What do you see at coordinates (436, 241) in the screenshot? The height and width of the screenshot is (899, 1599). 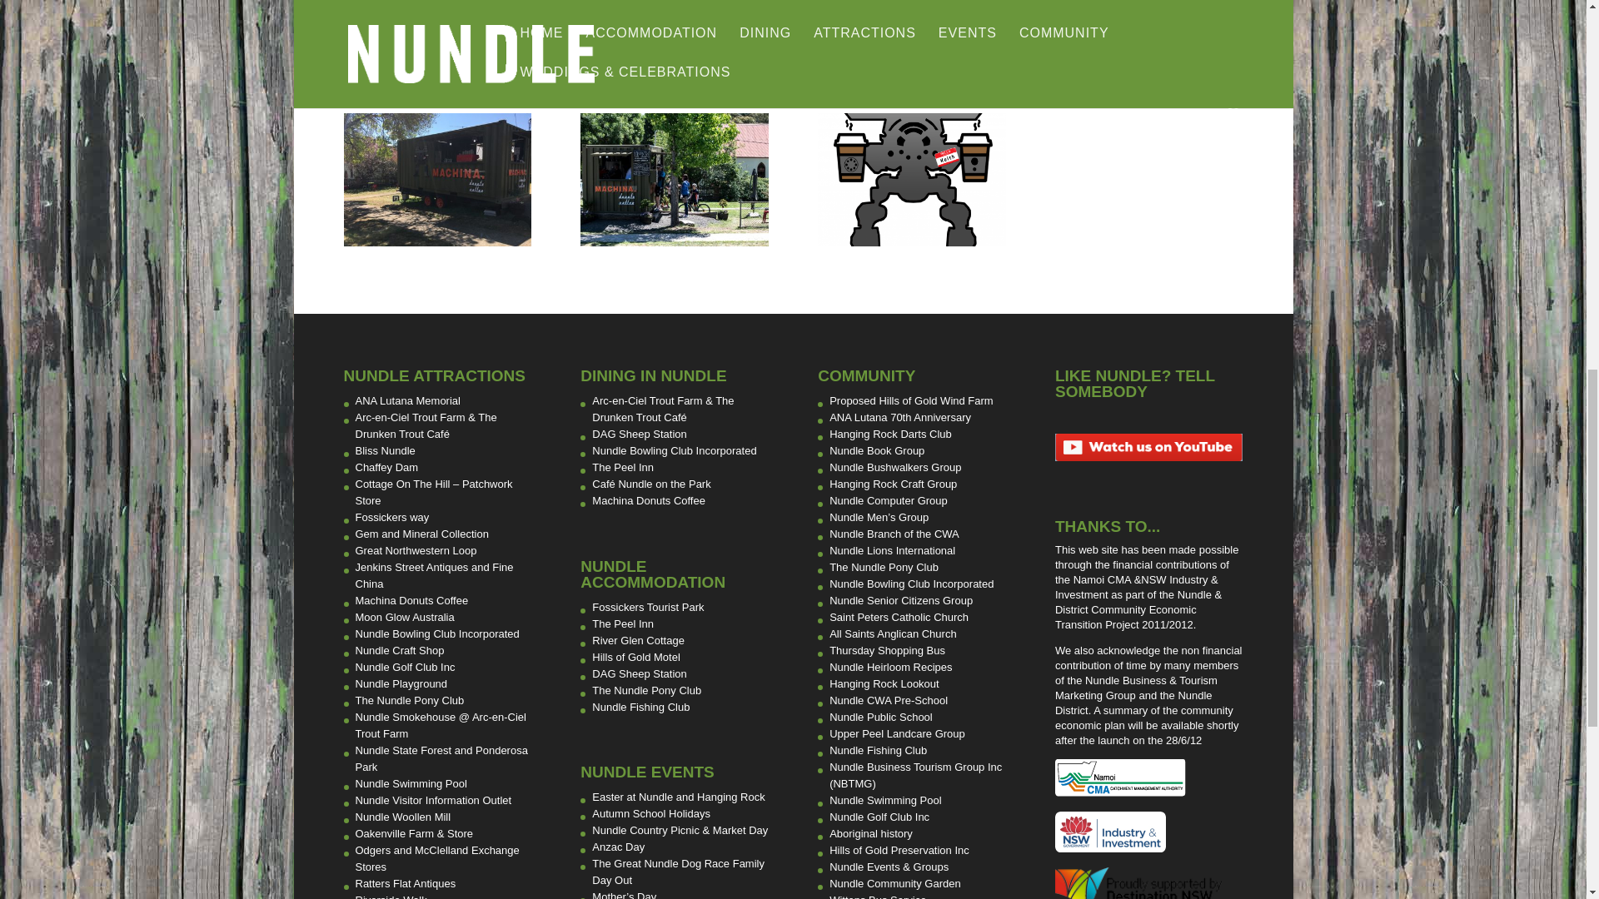 I see `2017springcyclists copy` at bounding box center [436, 241].